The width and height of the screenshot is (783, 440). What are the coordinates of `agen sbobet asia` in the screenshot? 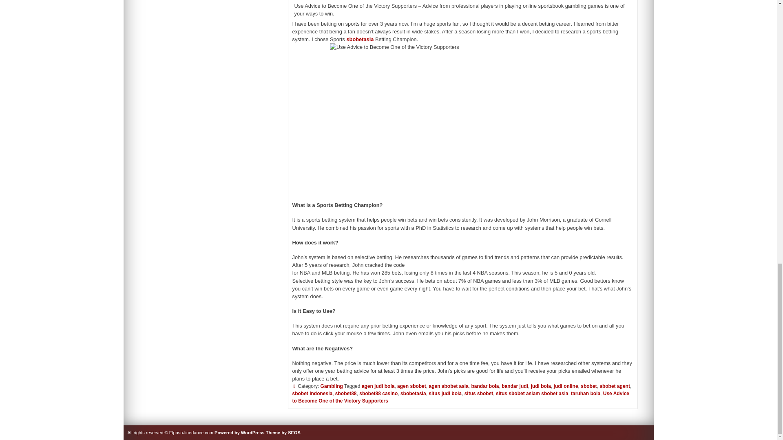 It's located at (448, 386).